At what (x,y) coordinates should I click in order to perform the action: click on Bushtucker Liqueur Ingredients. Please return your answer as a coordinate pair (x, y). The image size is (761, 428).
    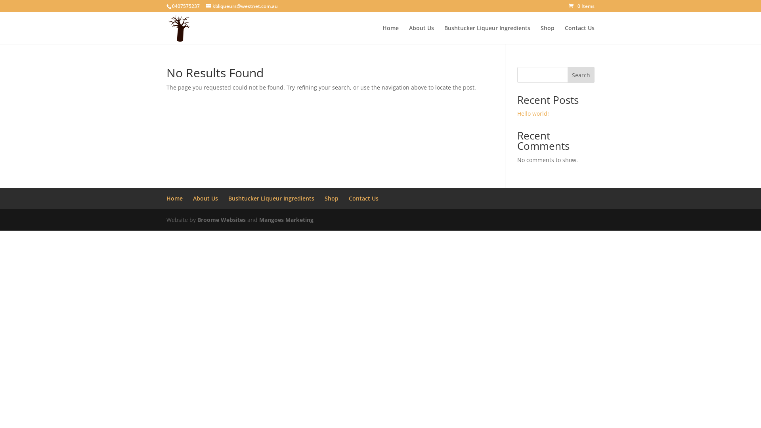
    Looking at the image, I should click on (488, 35).